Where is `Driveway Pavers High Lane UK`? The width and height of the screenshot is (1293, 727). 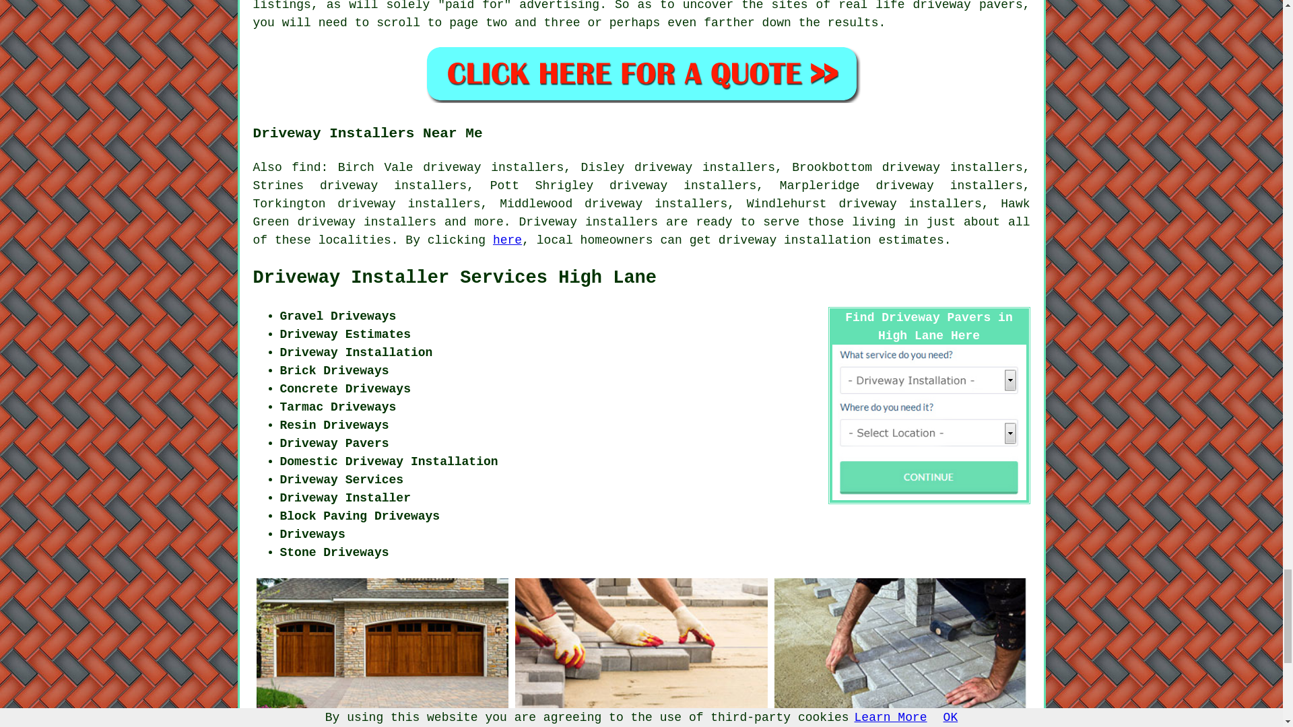
Driveway Pavers High Lane UK is located at coordinates (900, 652).